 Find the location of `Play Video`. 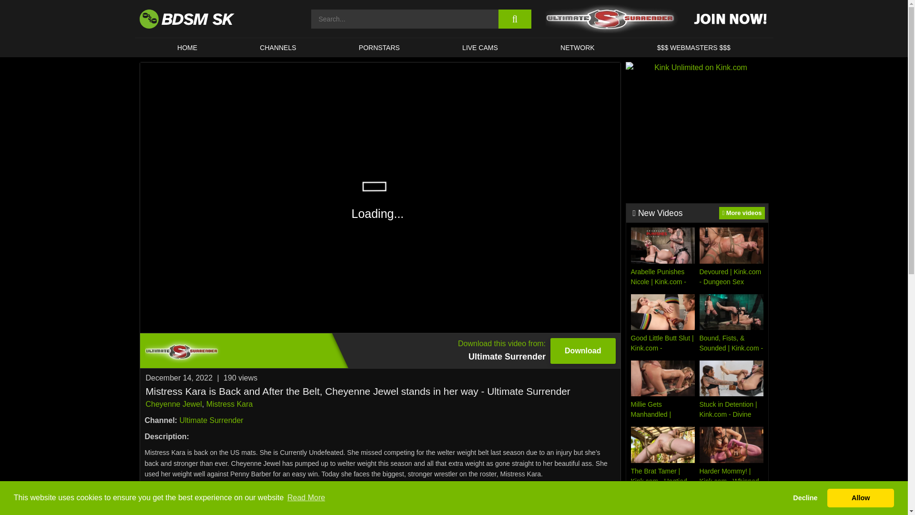

Play Video is located at coordinates (380, 350).